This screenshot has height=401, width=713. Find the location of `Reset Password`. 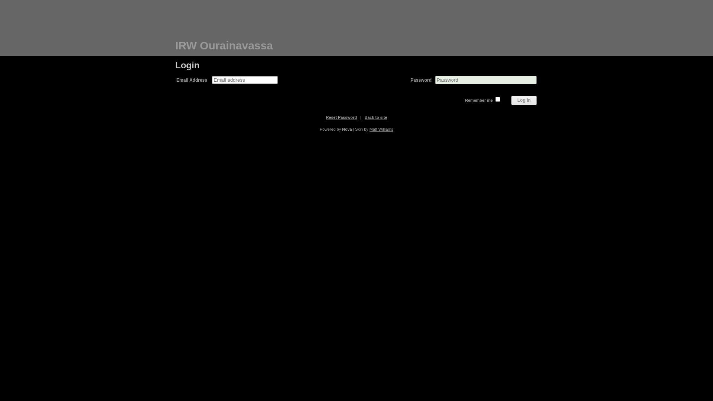

Reset Password is located at coordinates (342, 117).